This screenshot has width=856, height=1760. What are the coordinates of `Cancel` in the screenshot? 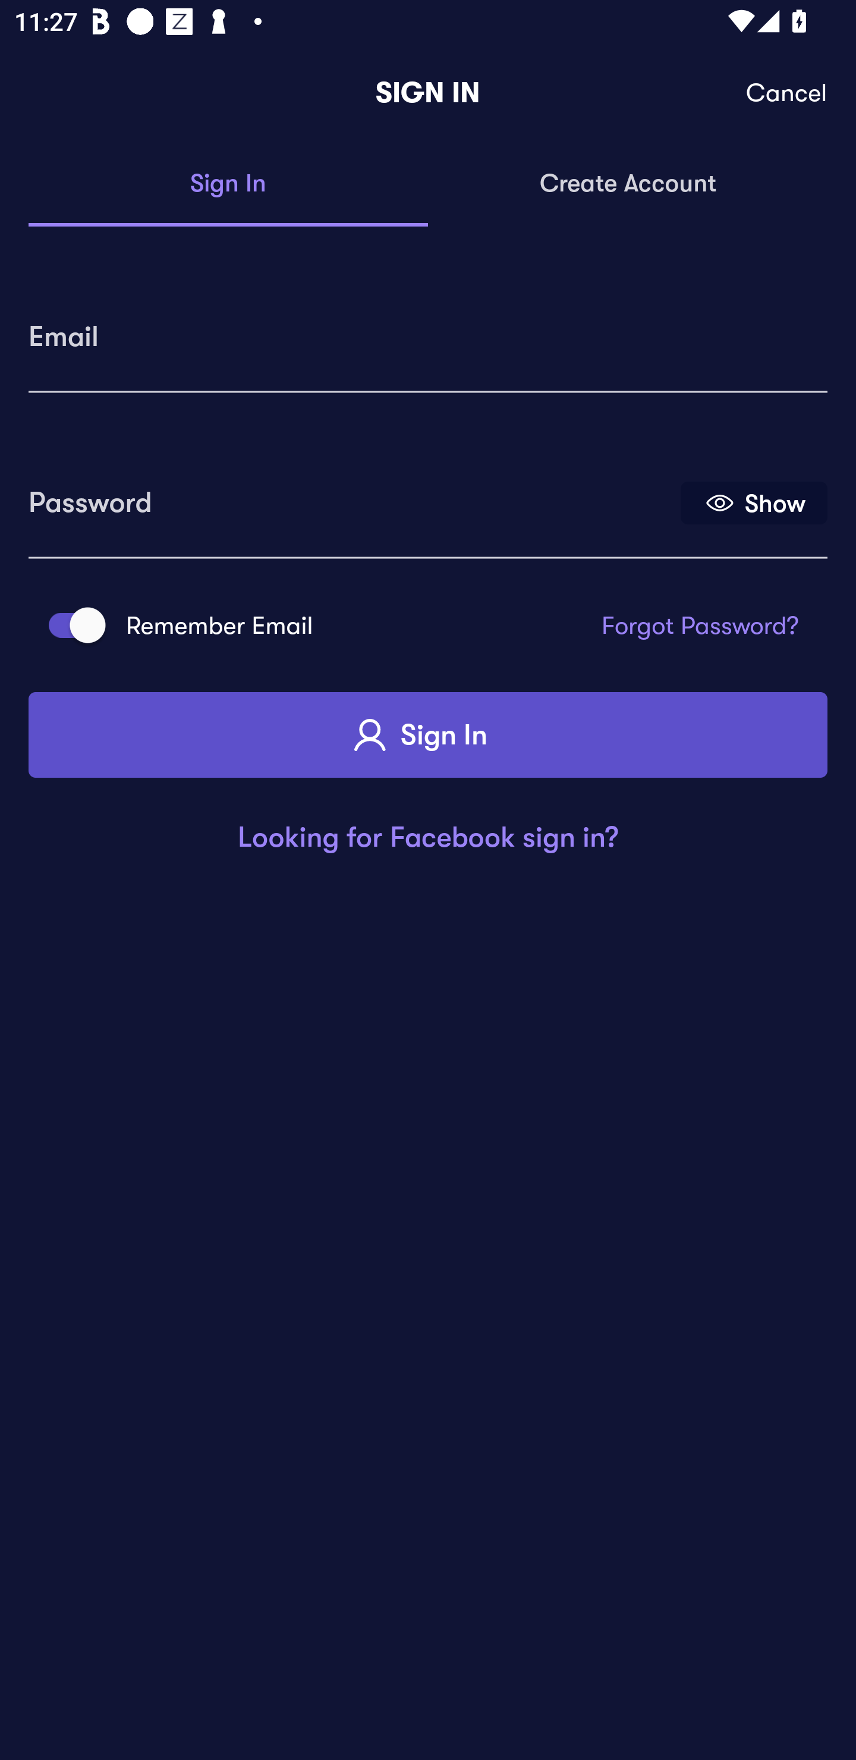 It's located at (787, 93).